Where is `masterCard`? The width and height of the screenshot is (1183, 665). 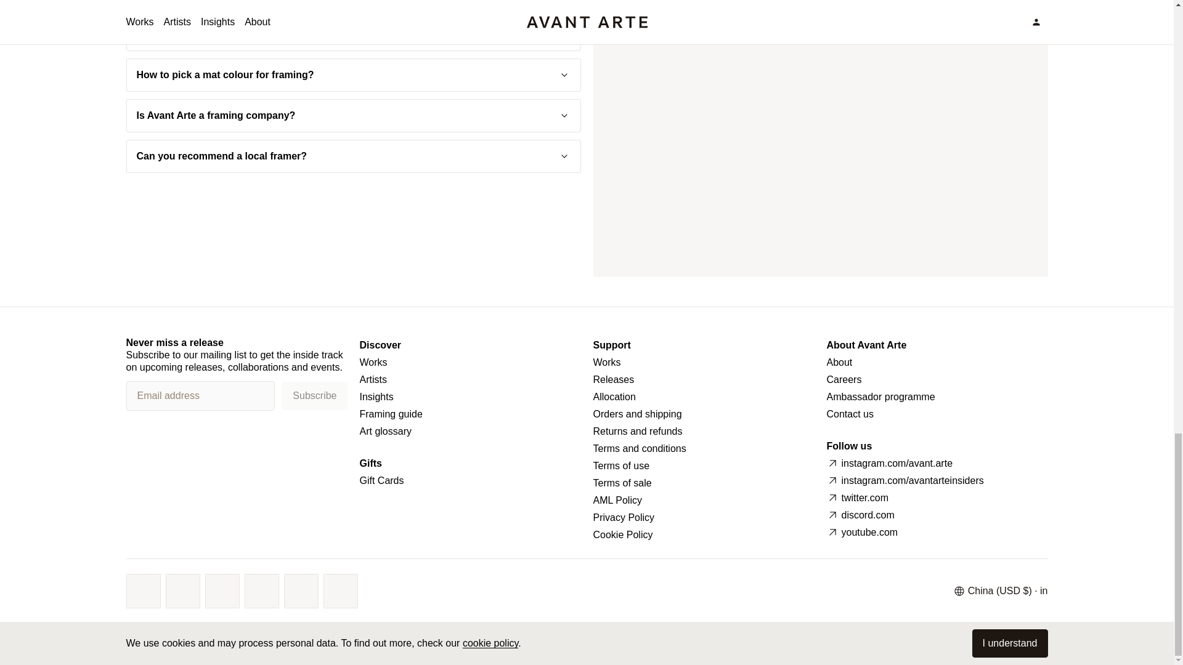
masterCard is located at coordinates (183, 591).